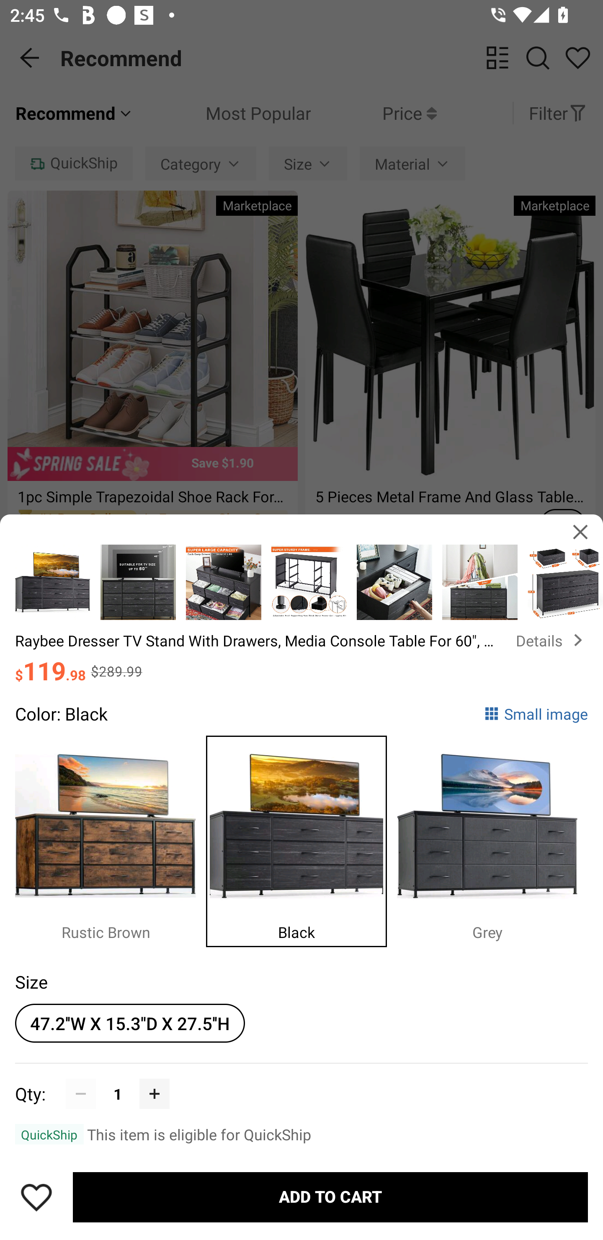  What do you see at coordinates (330, 1197) in the screenshot?
I see `ADD TO CART` at bounding box center [330, 1197].